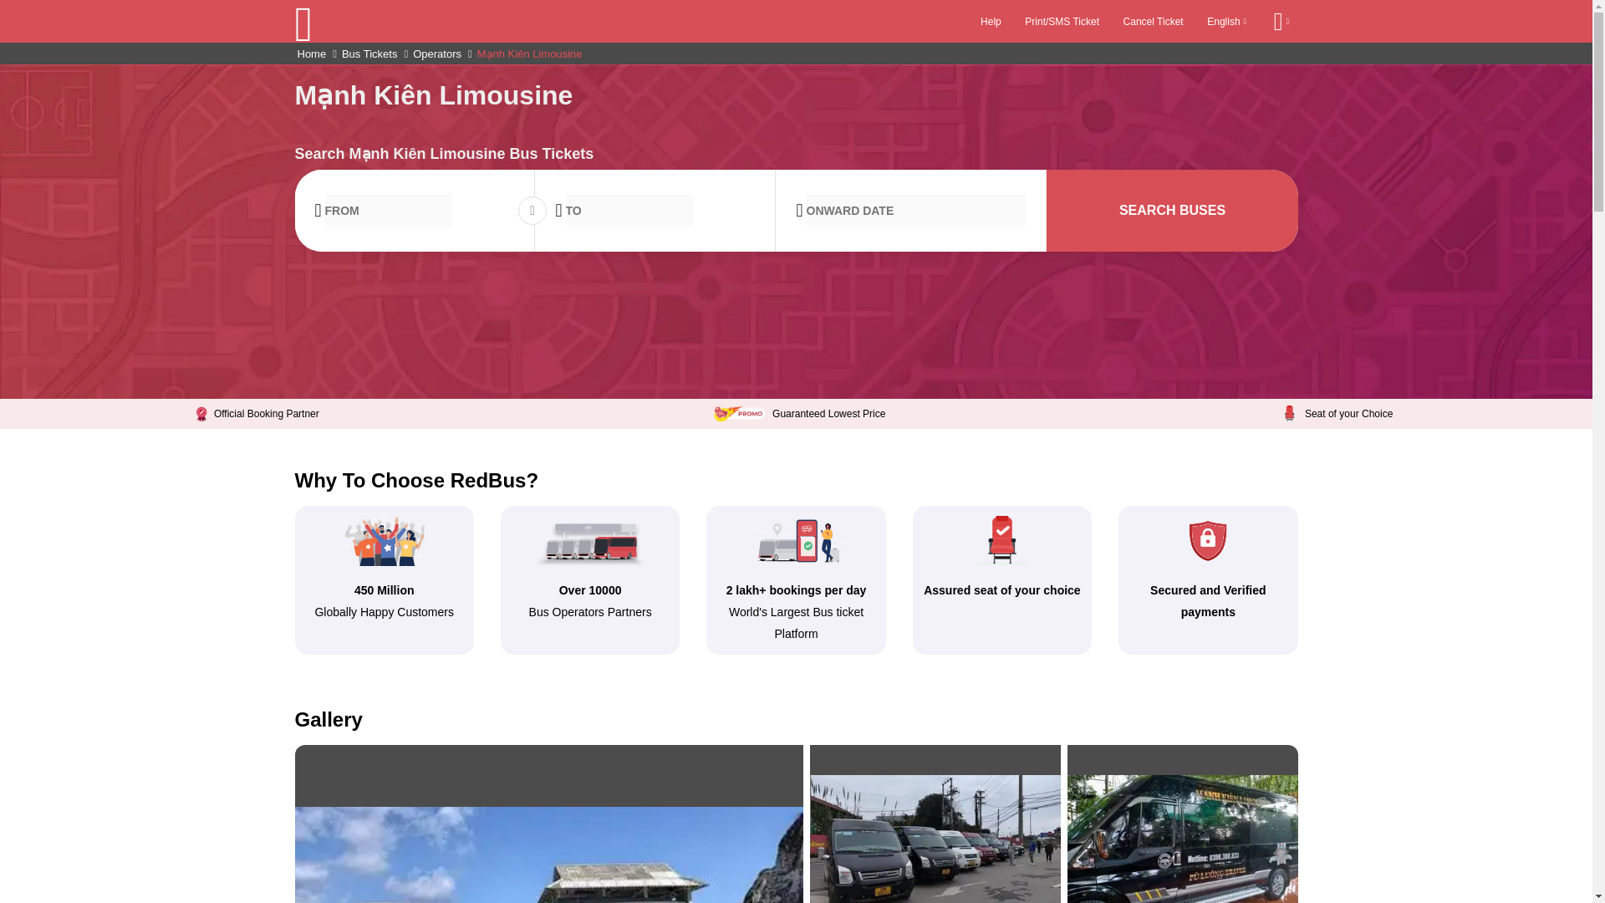  What do you see at coordinates (312, 54) in the screenshot?
I see `Home` at bounding box center [312, 54].